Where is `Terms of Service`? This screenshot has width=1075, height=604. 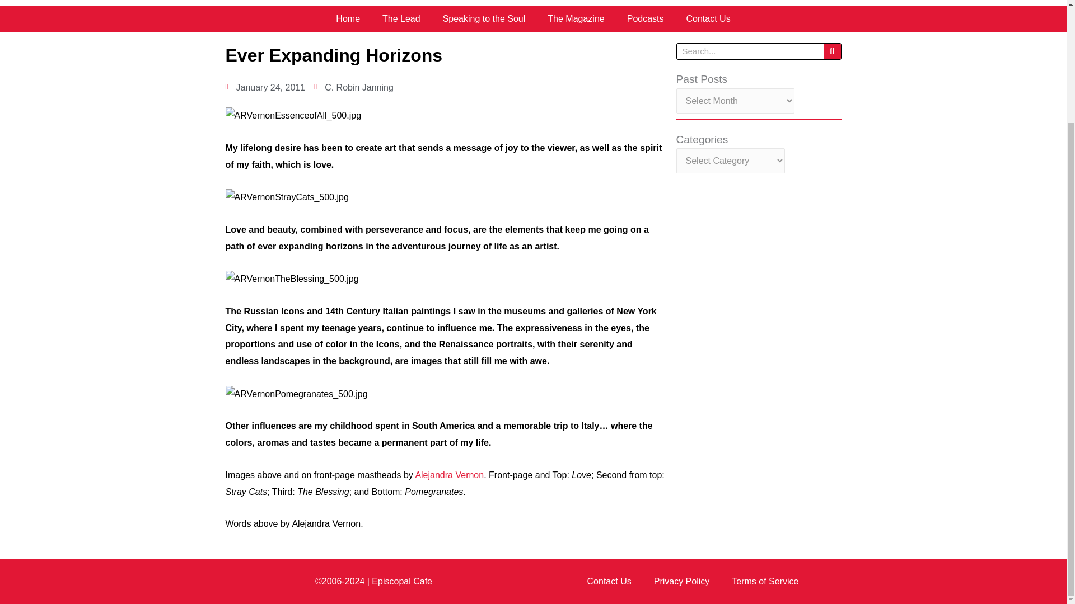 Terms of Service is located at coordinates (765, 582).